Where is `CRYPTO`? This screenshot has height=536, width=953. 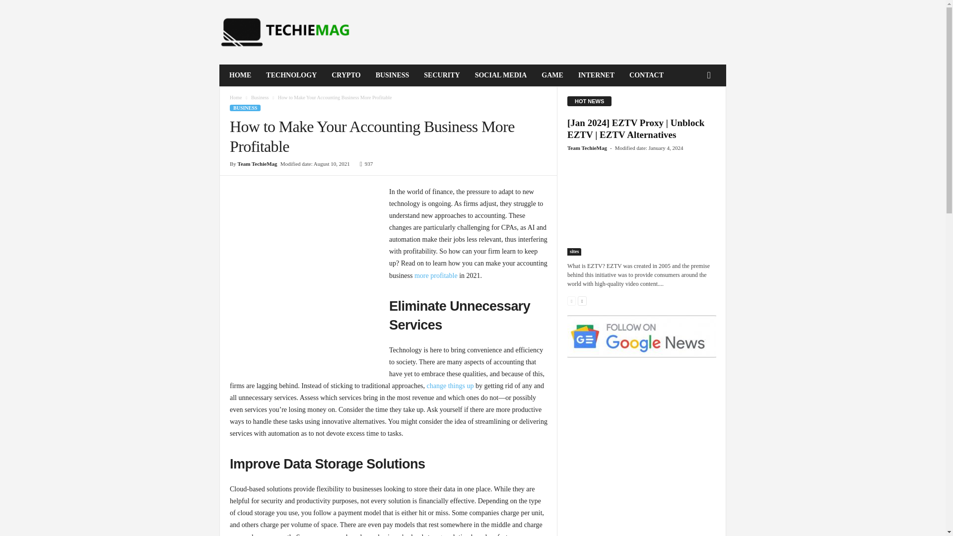 CRYPTO is located at coordinates (345, 75).